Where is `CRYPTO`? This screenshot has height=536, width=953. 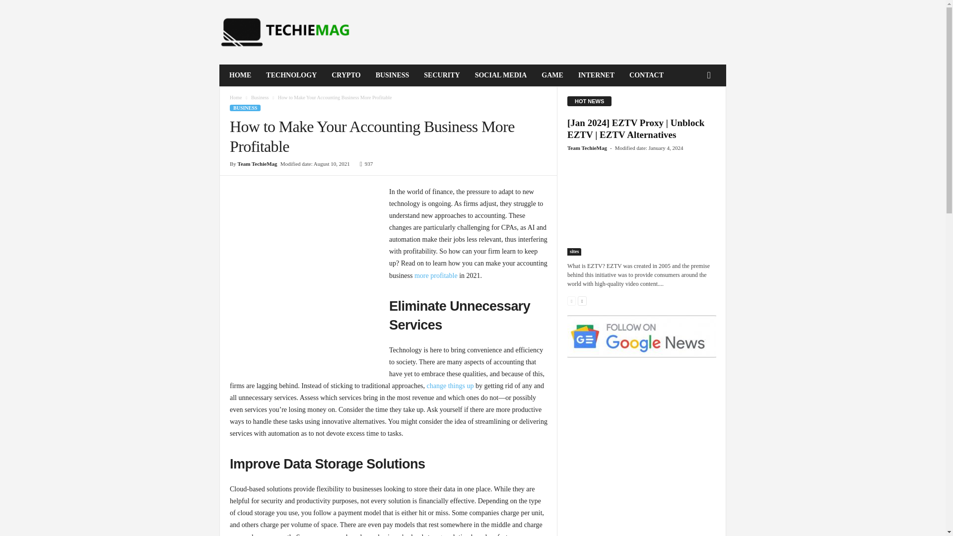 CRYPTO is located at coordinates (345, 75).